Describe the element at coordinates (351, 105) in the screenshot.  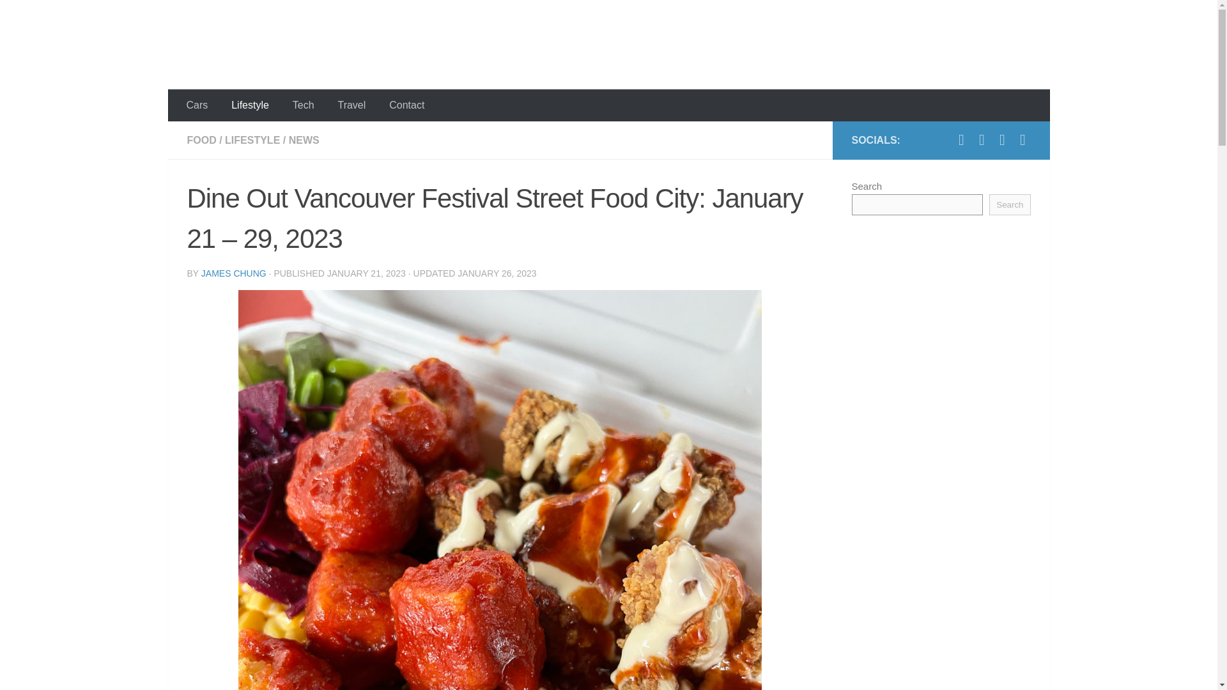
I see `Travel` at that location.